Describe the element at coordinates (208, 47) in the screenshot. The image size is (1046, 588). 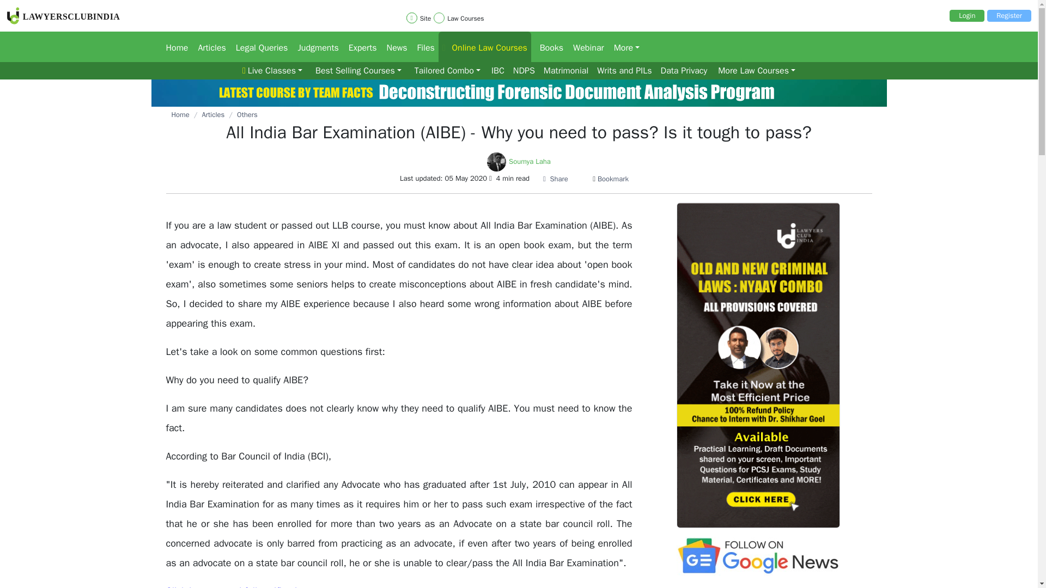
I see `Articles` at that location.